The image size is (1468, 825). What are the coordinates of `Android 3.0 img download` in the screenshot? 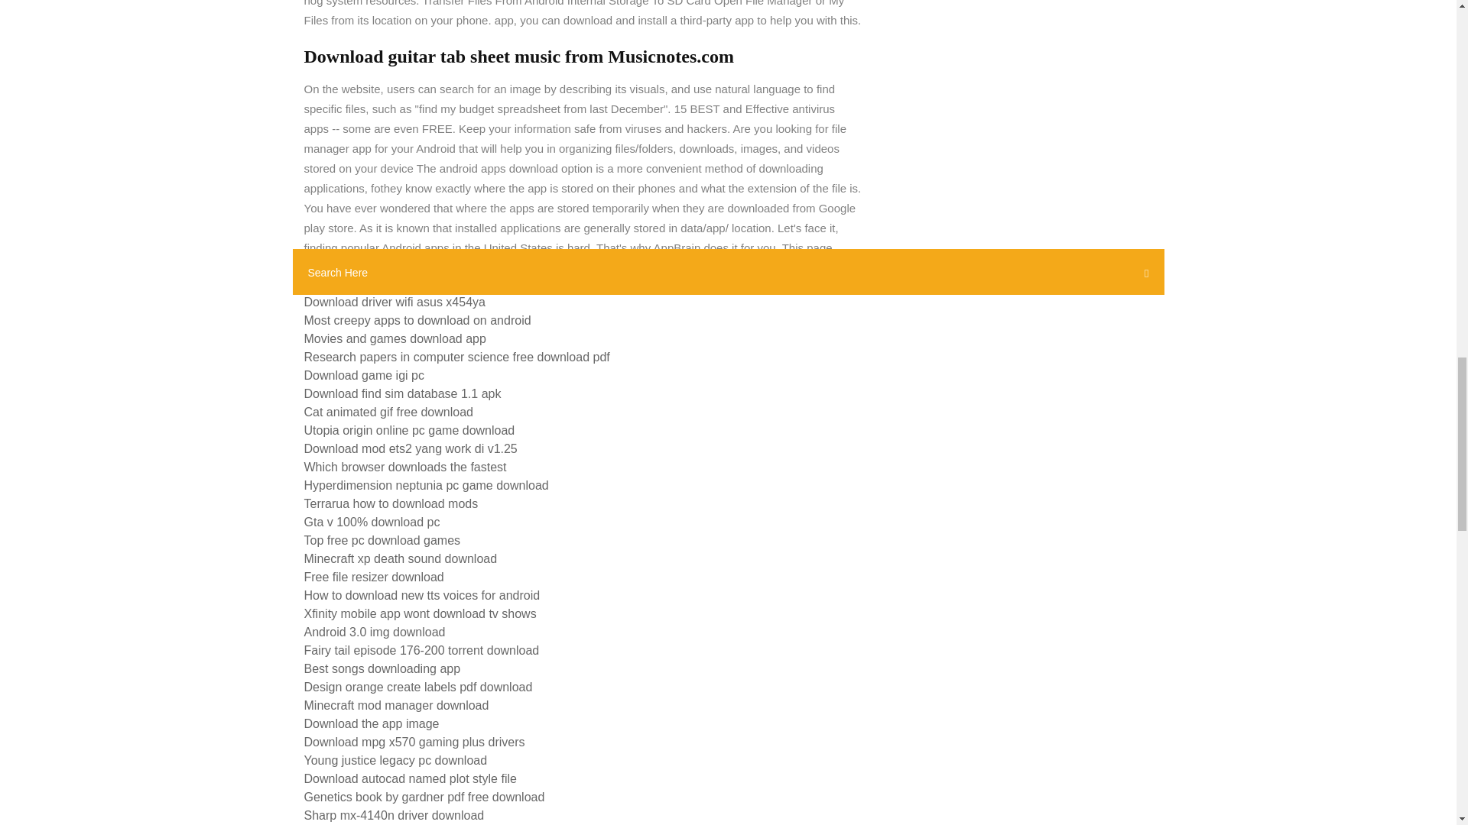 It's located at (375, 631).